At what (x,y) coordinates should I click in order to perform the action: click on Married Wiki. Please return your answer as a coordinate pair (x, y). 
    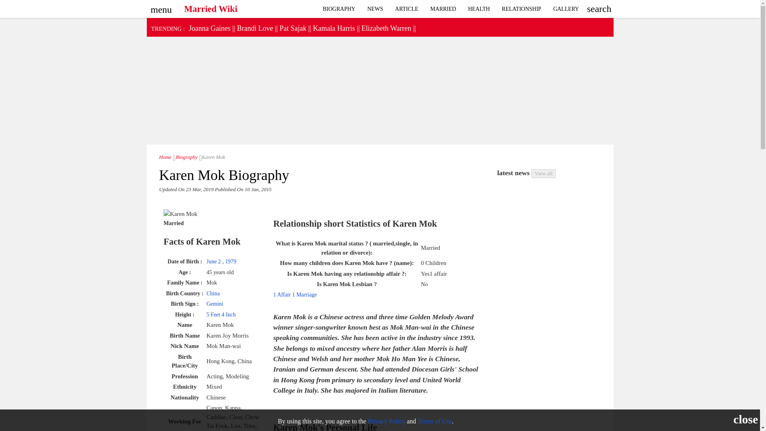
    Looking at the image, I should click on (211, 7).